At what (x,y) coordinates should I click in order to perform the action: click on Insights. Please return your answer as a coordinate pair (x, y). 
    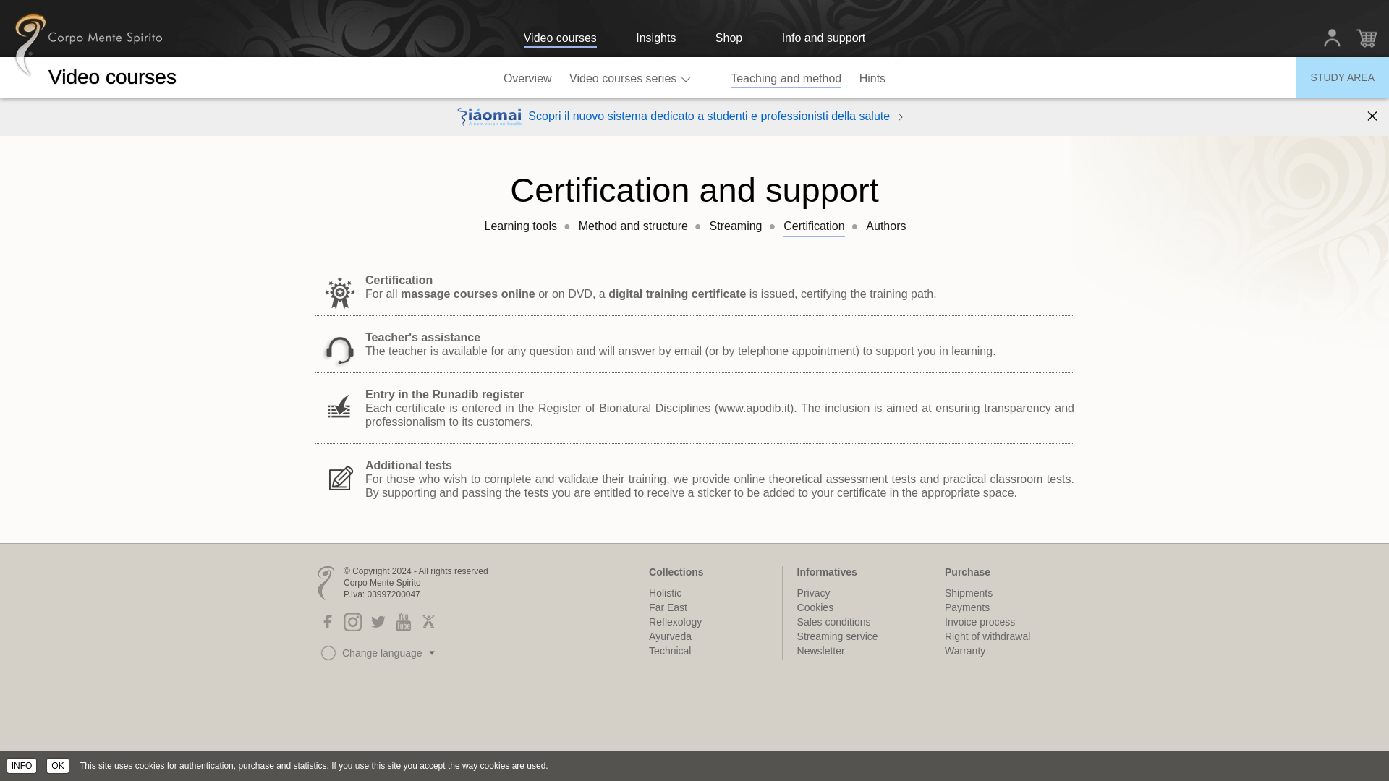
    Looking at the image, I should click on (655, 39).